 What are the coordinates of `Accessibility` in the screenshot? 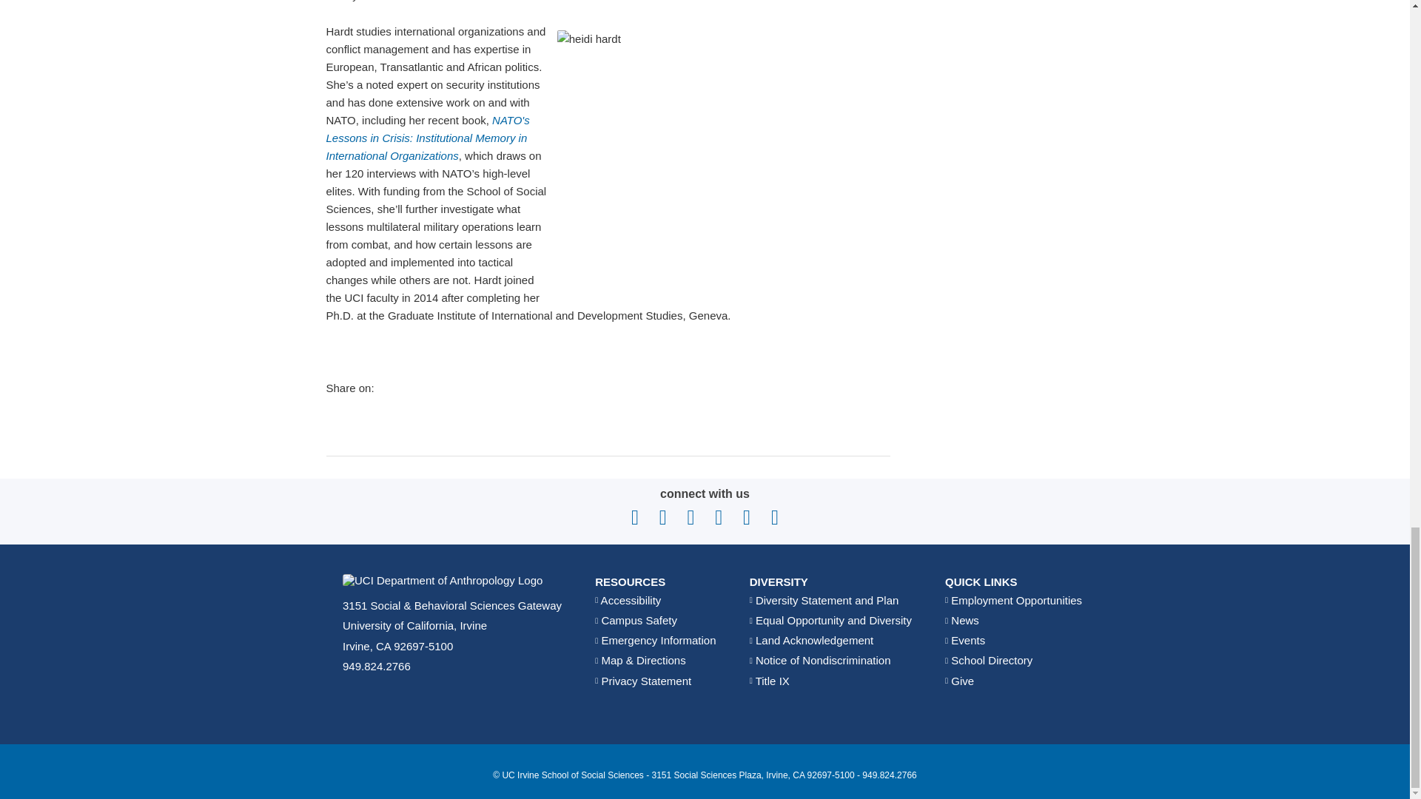 It's located at (628, 600).